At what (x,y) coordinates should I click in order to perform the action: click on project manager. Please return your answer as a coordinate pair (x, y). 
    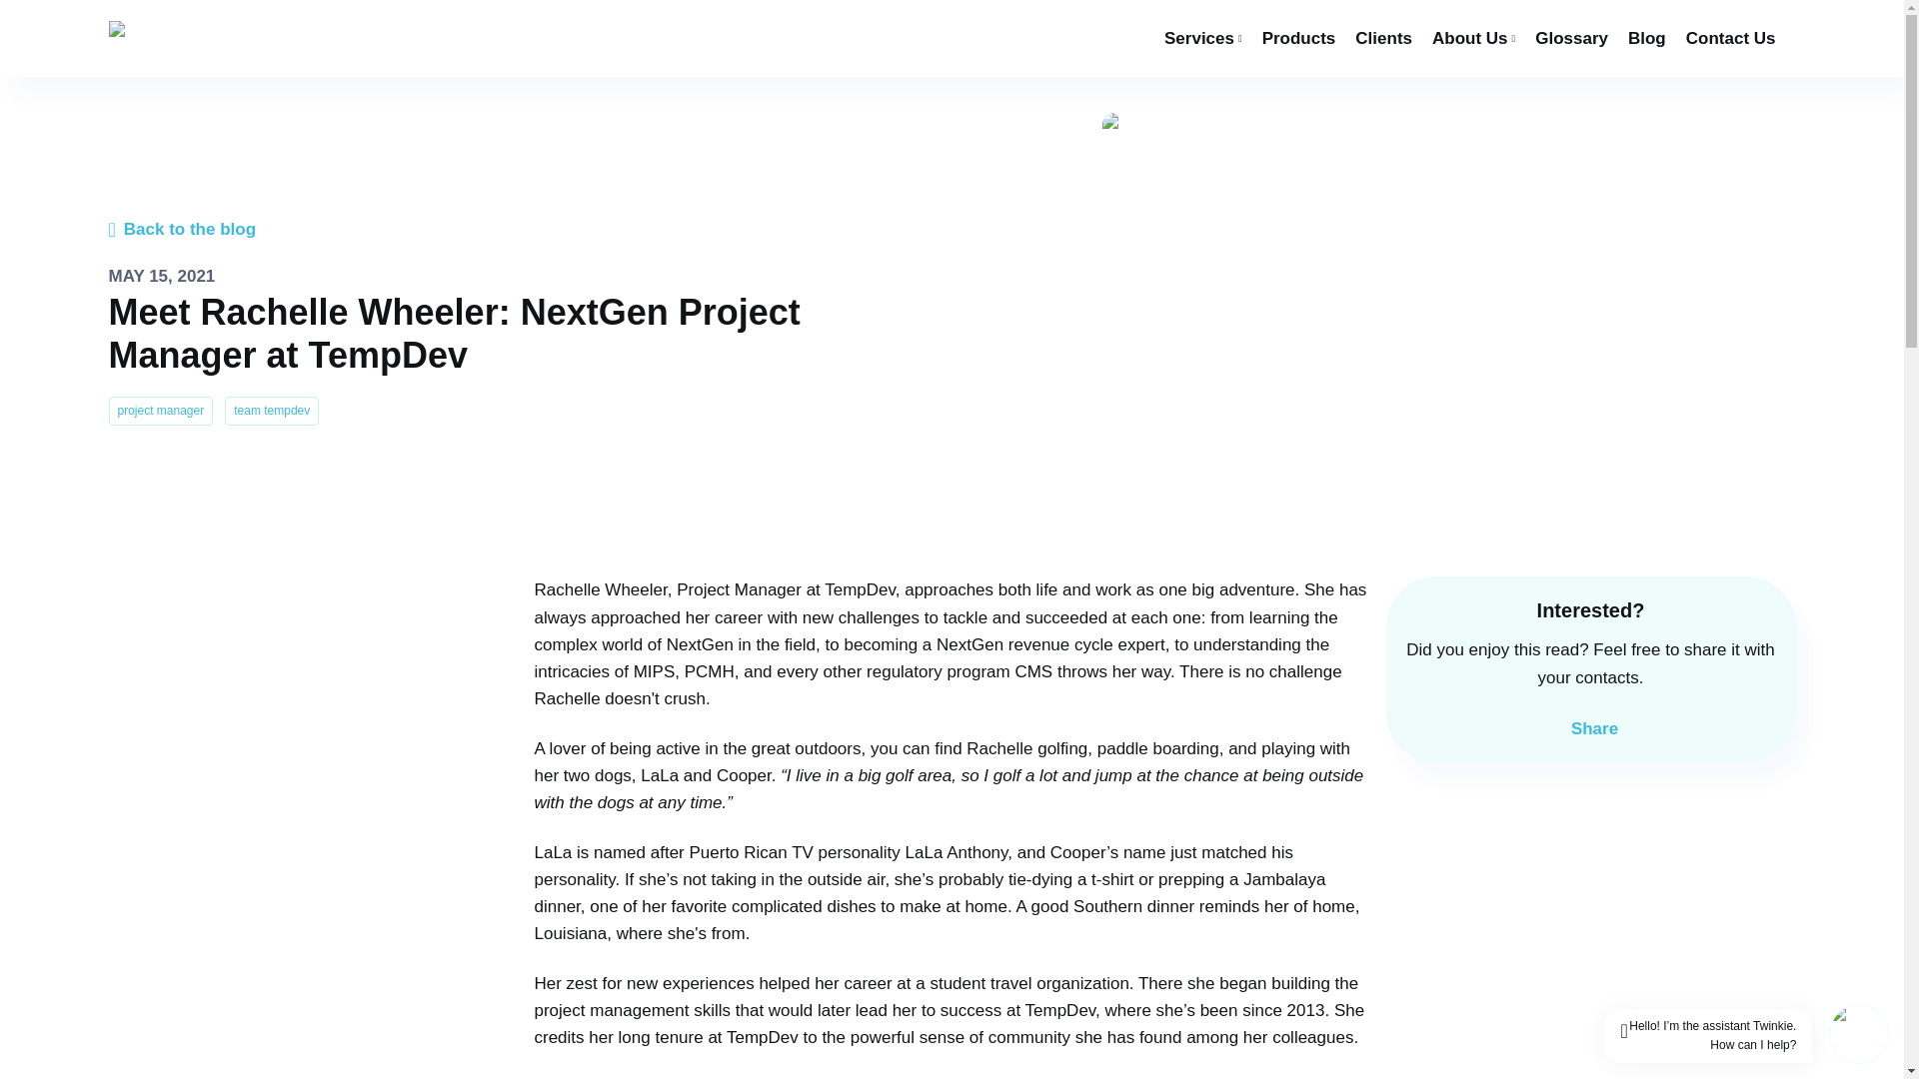
    Looking at the image, I should click on (160, 406).